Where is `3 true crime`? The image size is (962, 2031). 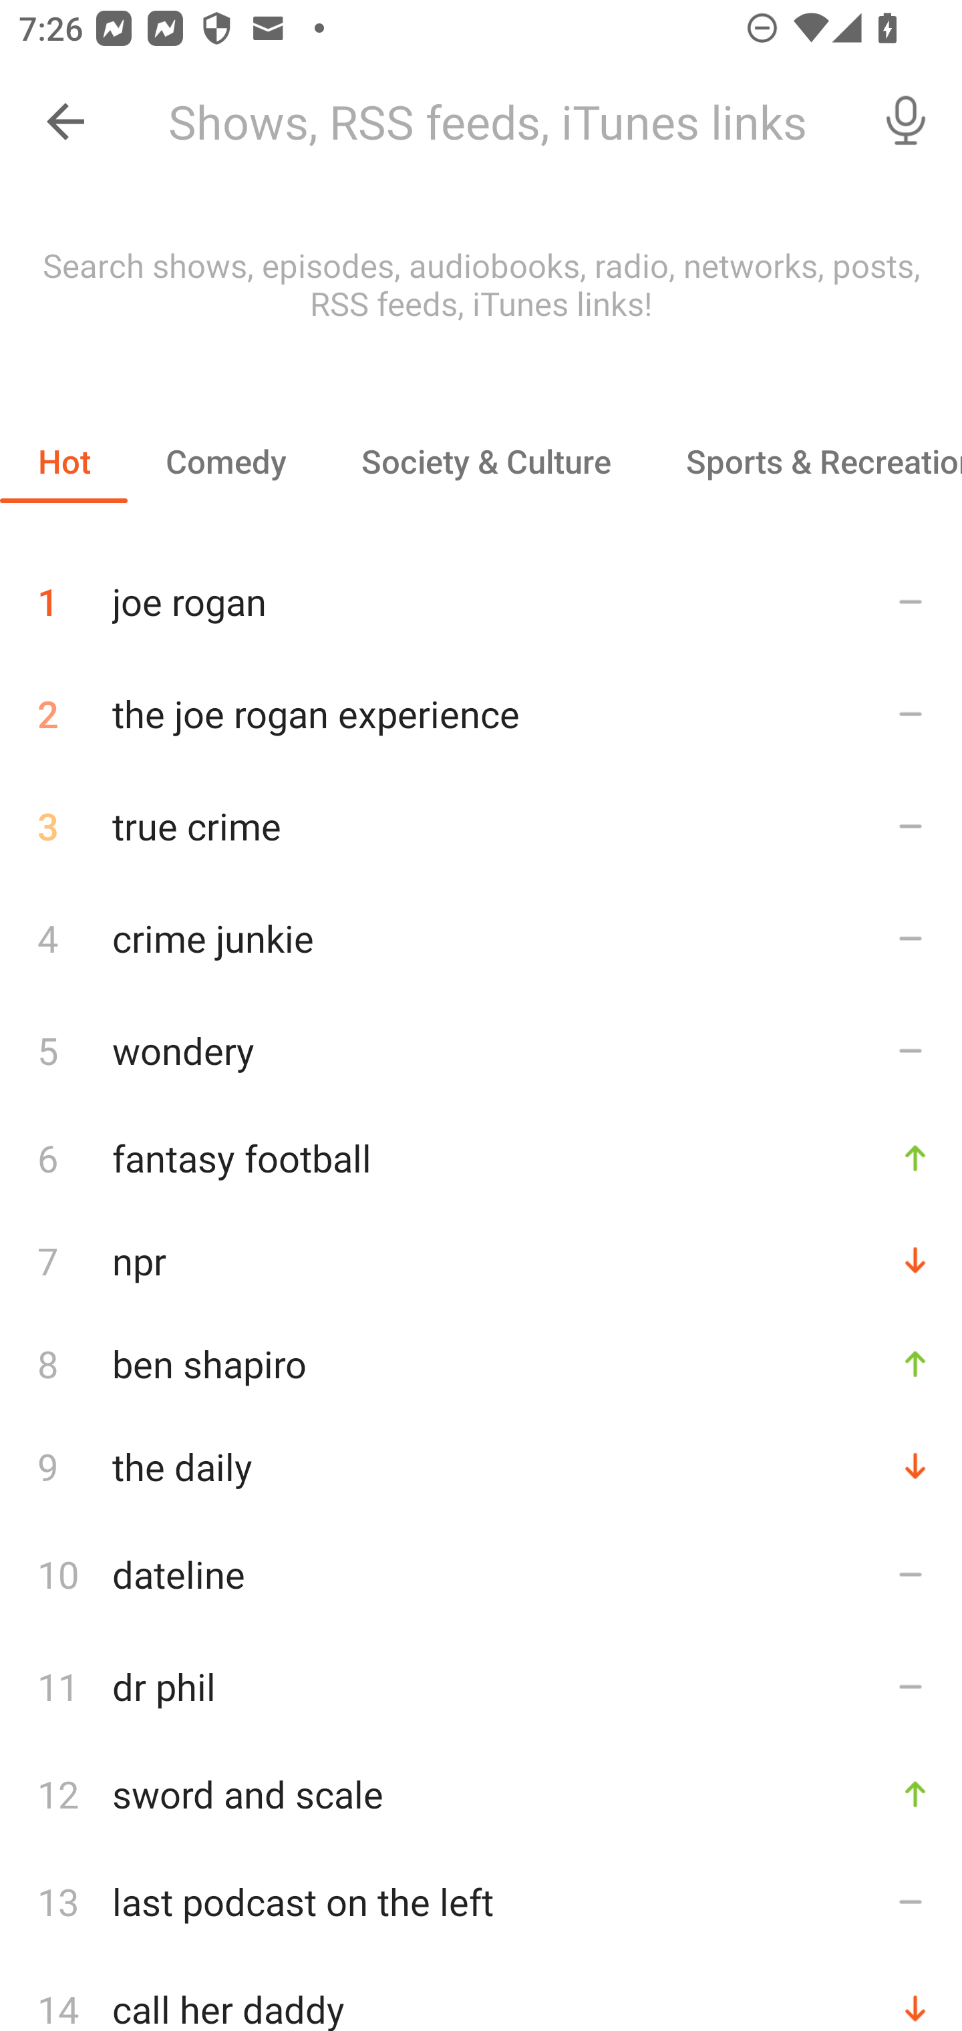 3 true crime is located at coordinates (481, 826).